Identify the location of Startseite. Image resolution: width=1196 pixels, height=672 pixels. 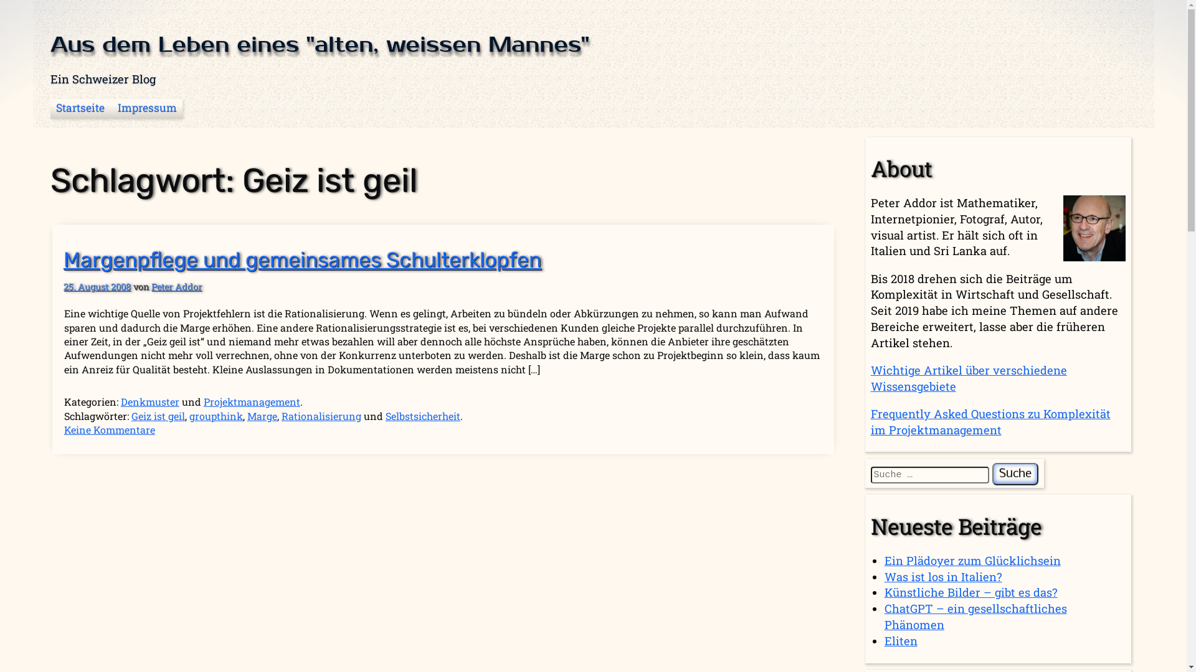
(80, 108).